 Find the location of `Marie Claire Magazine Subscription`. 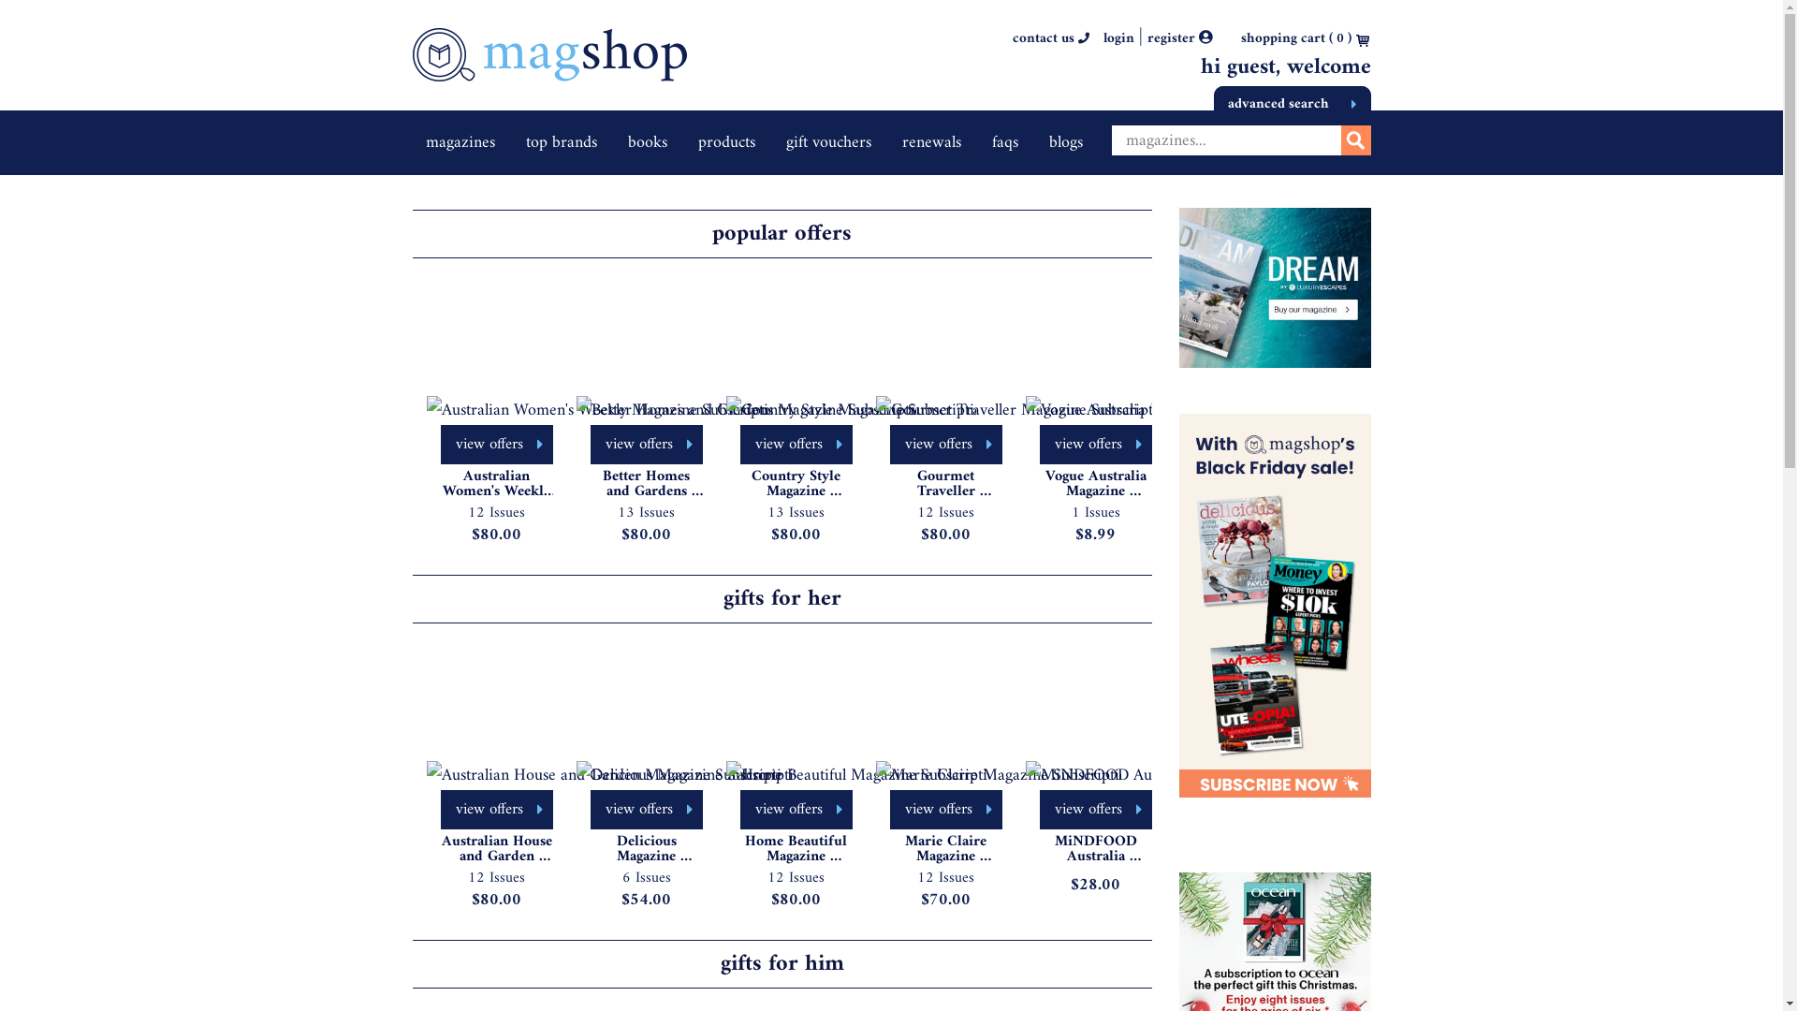

Marie Claire Magazine Subscription is located at coordinates (945, 849).